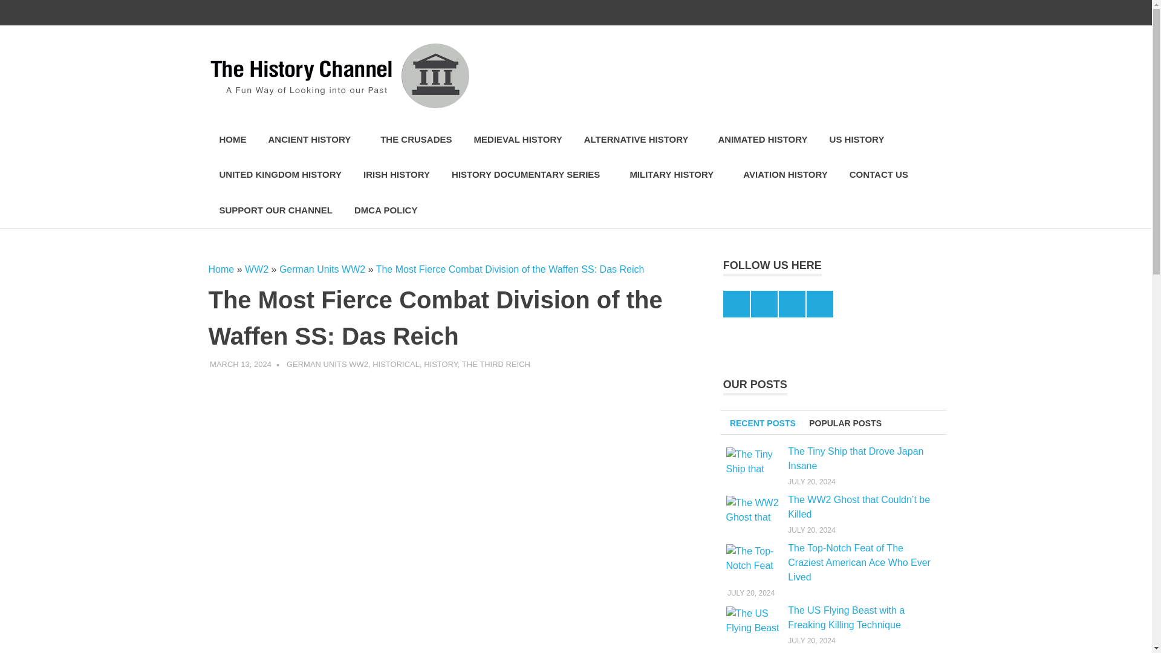 The height and width of the screenshot is (653, 1161). What do you see at coordinates (397, 175) in the screenshot?
I see `IRISH HISTORY` at bounding box center [397, 175].